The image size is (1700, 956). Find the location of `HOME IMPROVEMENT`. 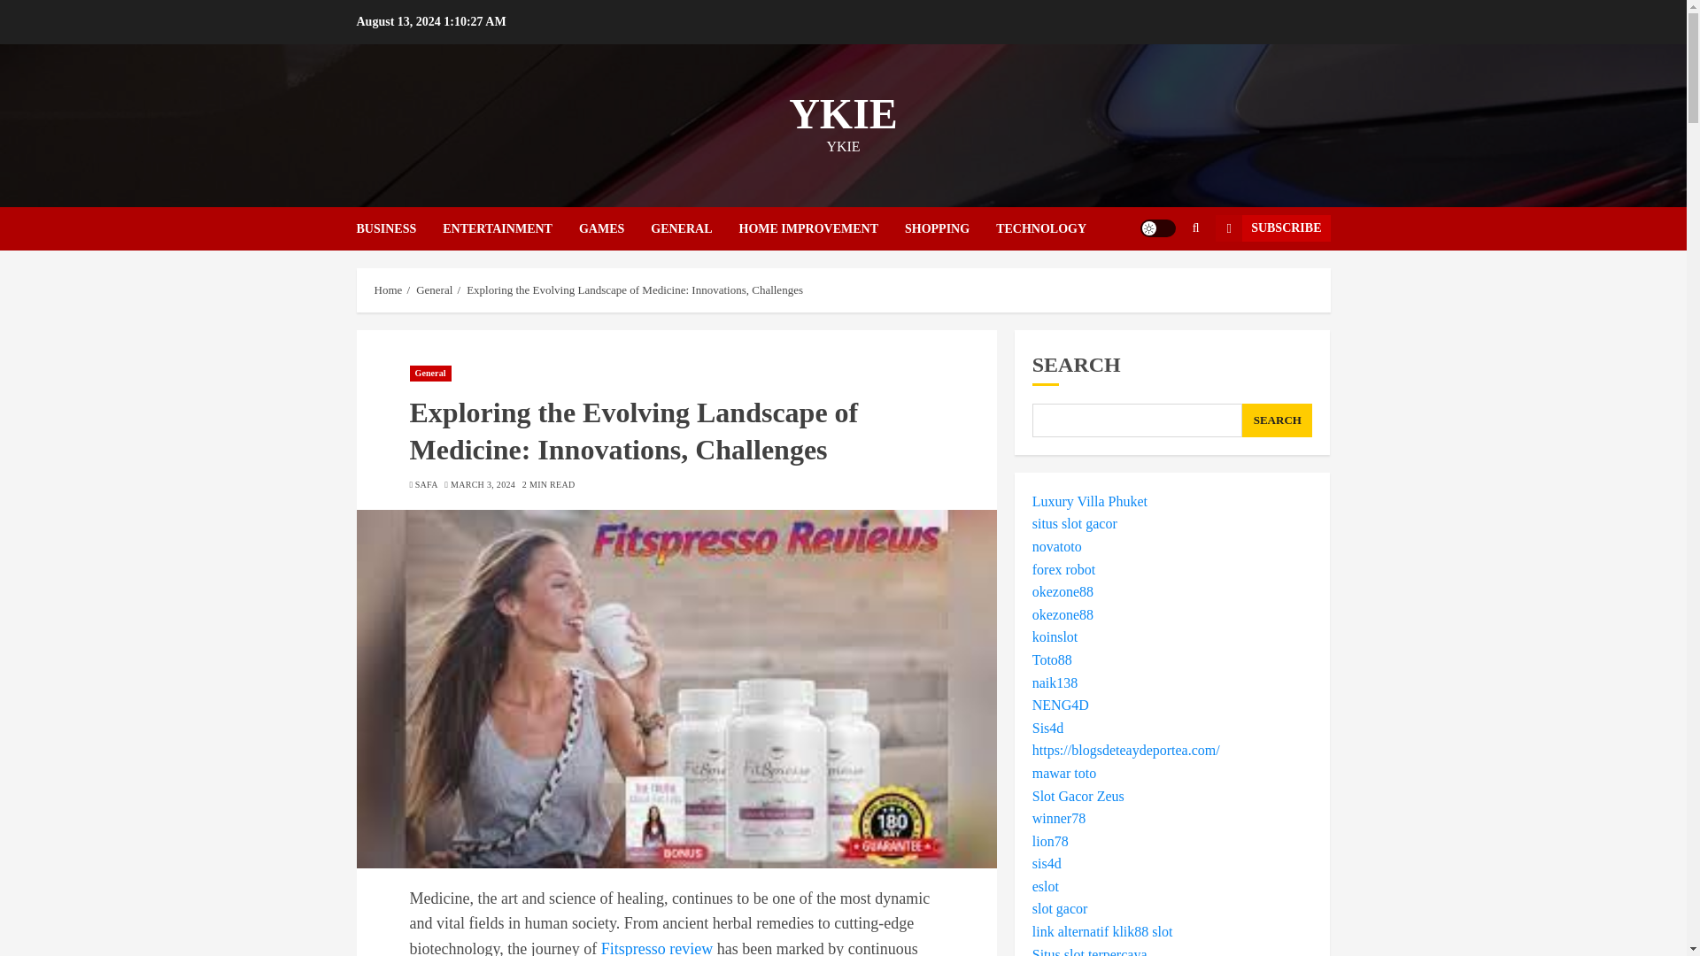

HOME IMPROVEMENT is located at coordinates (821, 228).